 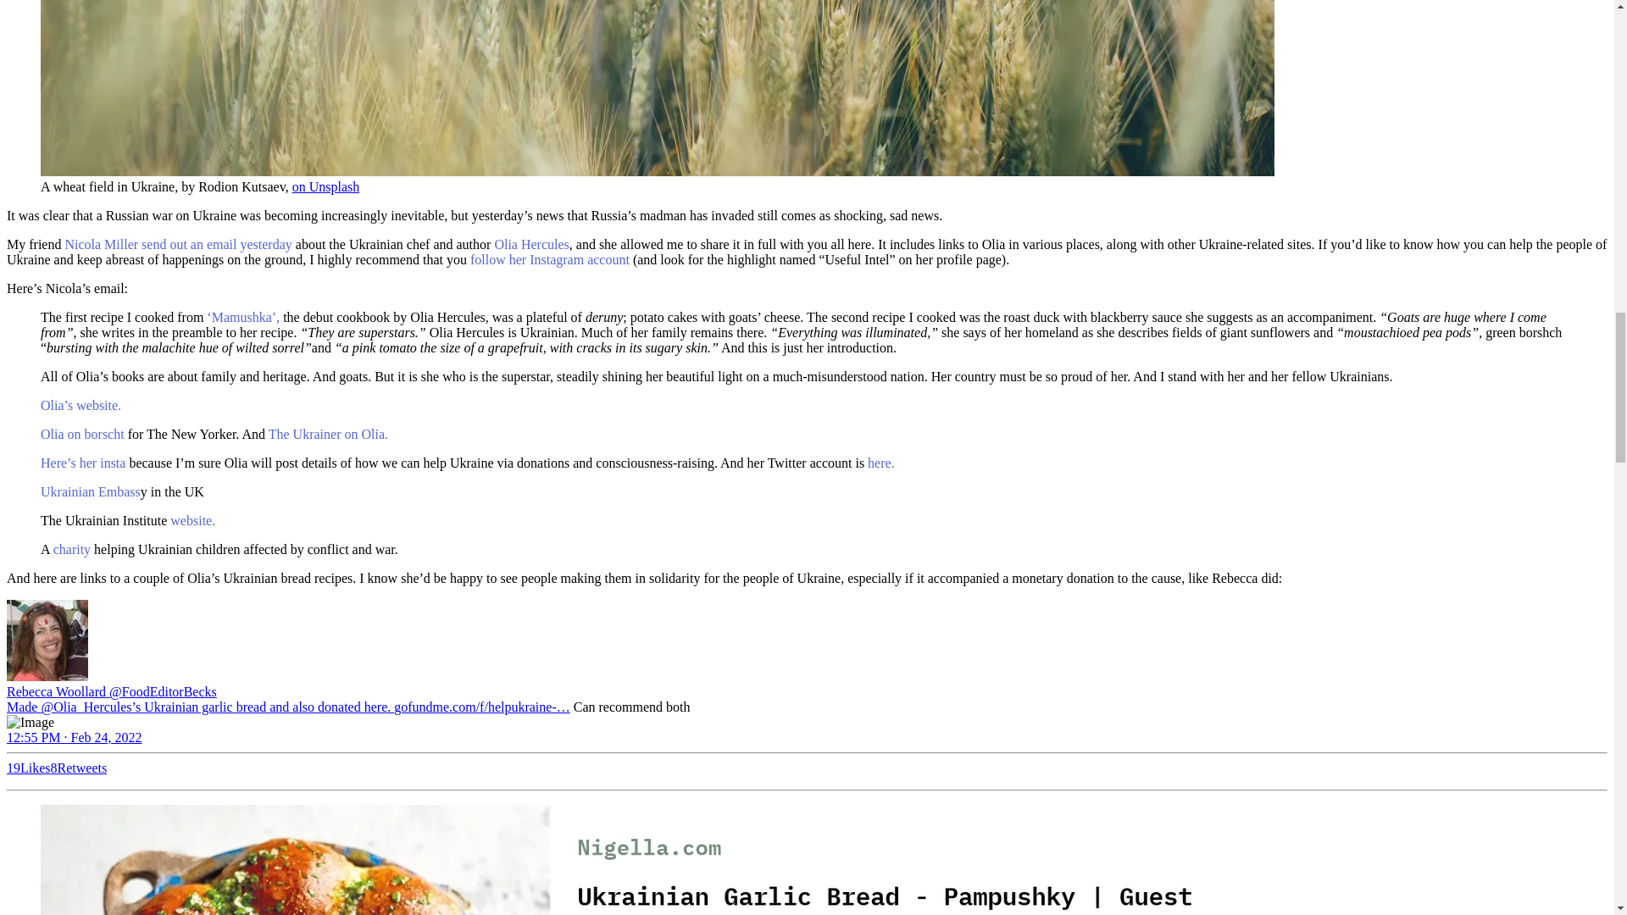 What do you see at coordinates (530, 244) in the screenshot?
I see `Olia Hercules` at bounding box center [530, 244].